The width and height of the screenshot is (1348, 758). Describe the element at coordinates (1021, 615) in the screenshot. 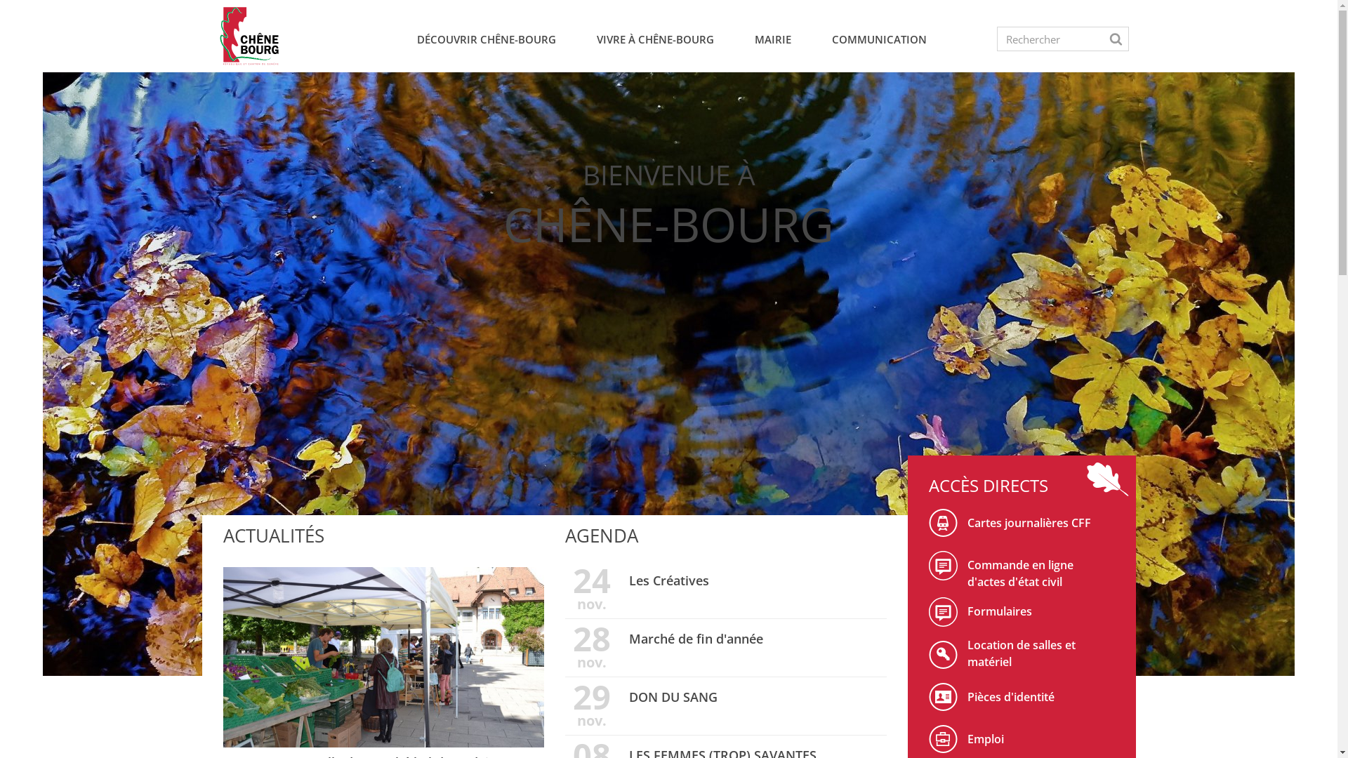

I see `Formulaires` at that location.